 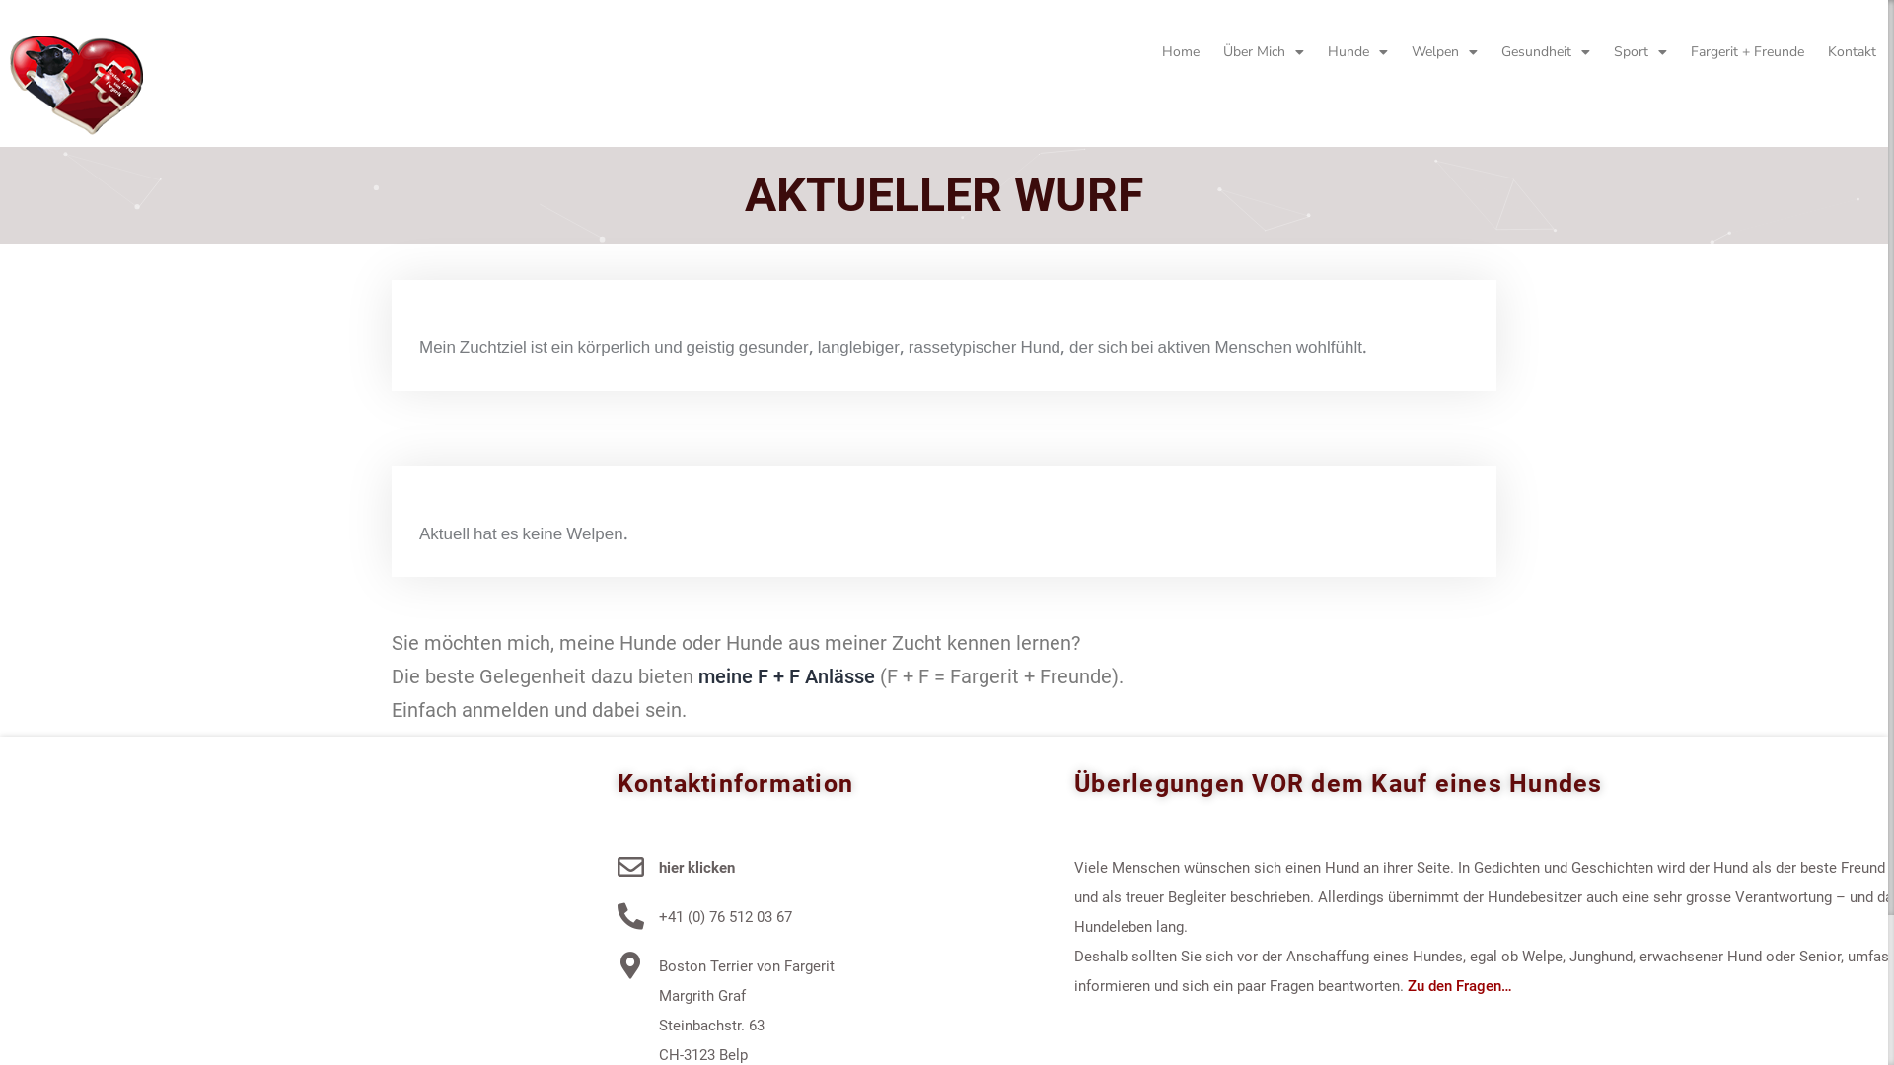 I want to click on Sport, so click(x=1640, y=52).